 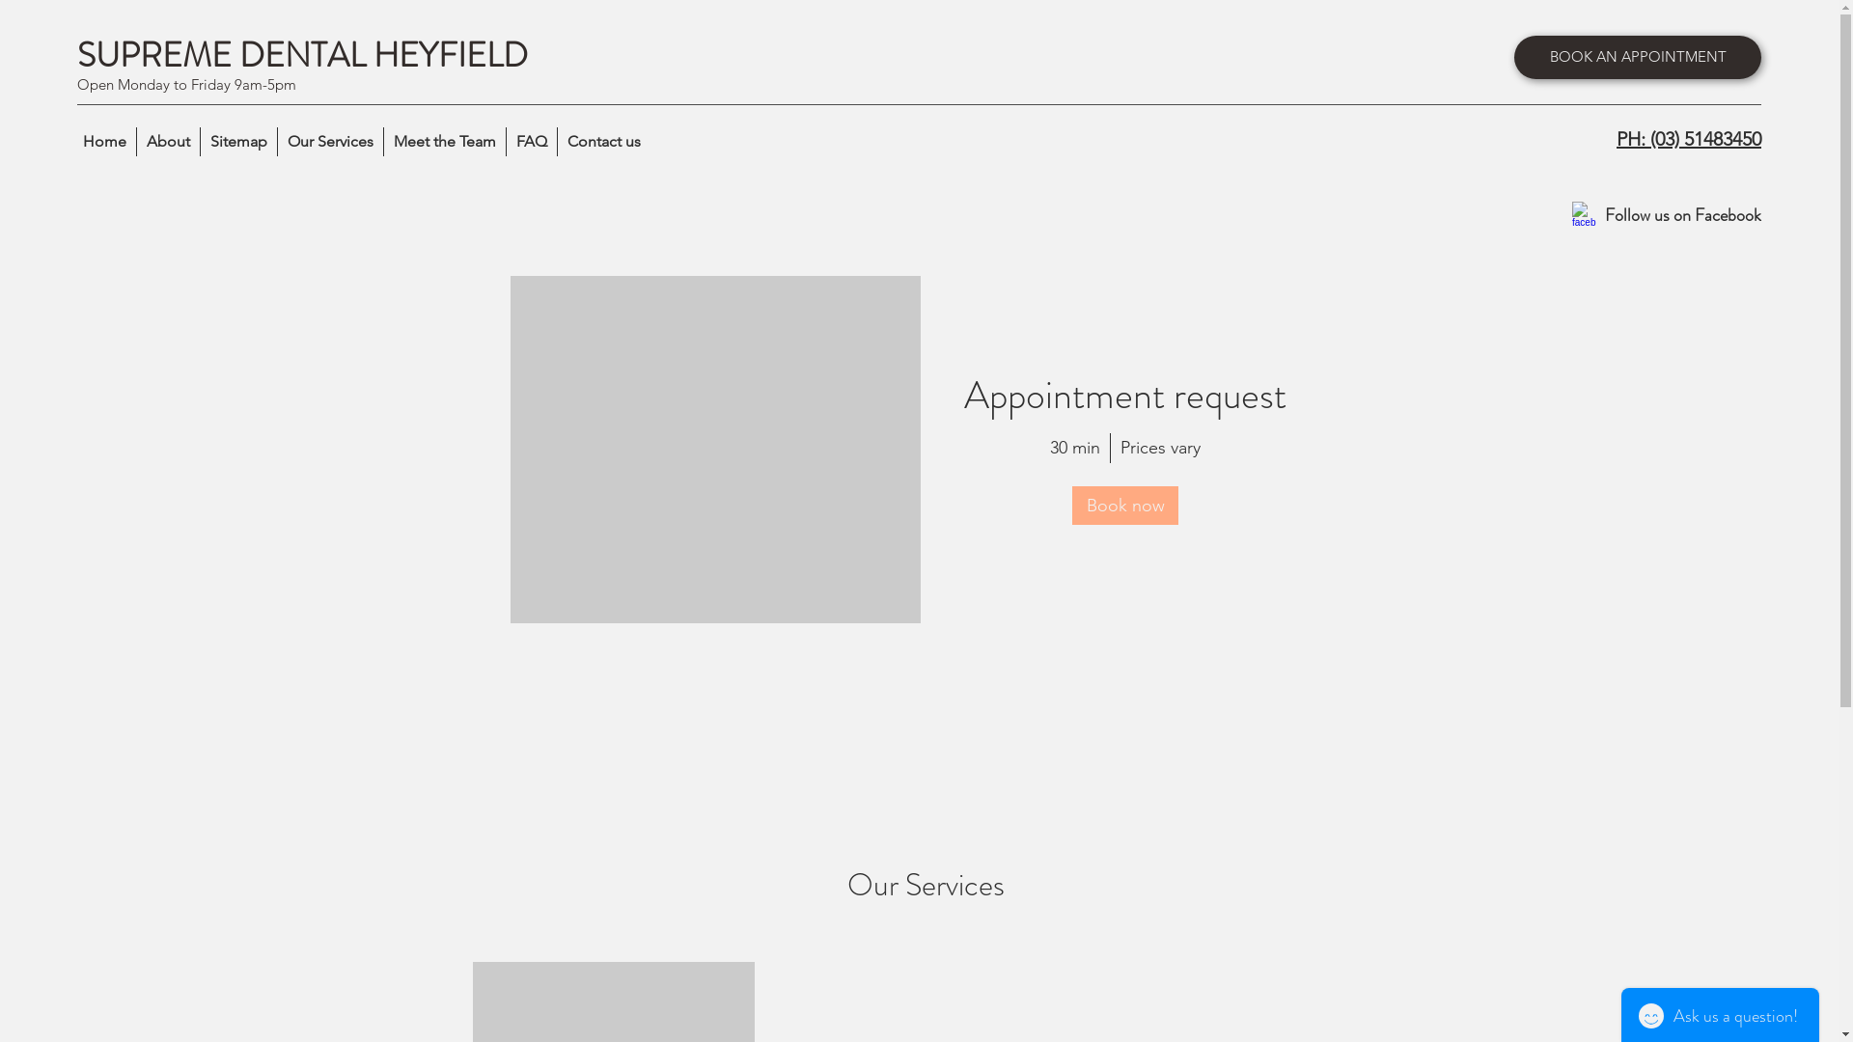 I want to click on SUPREME DENTAL HEYFIELD, so click(x=303, y=55).